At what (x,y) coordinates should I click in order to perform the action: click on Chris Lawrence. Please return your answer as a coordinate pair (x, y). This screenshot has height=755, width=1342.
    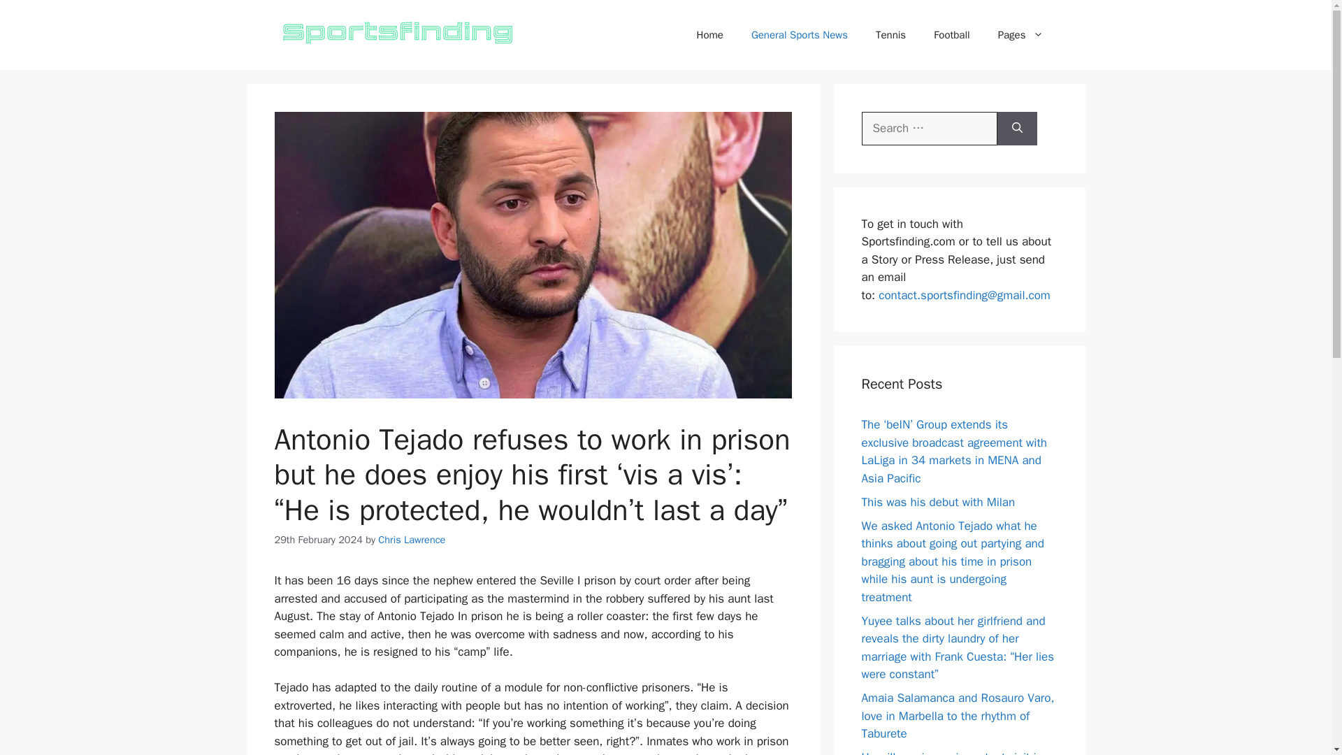
    Looking at the image, I should click on (412, 539).